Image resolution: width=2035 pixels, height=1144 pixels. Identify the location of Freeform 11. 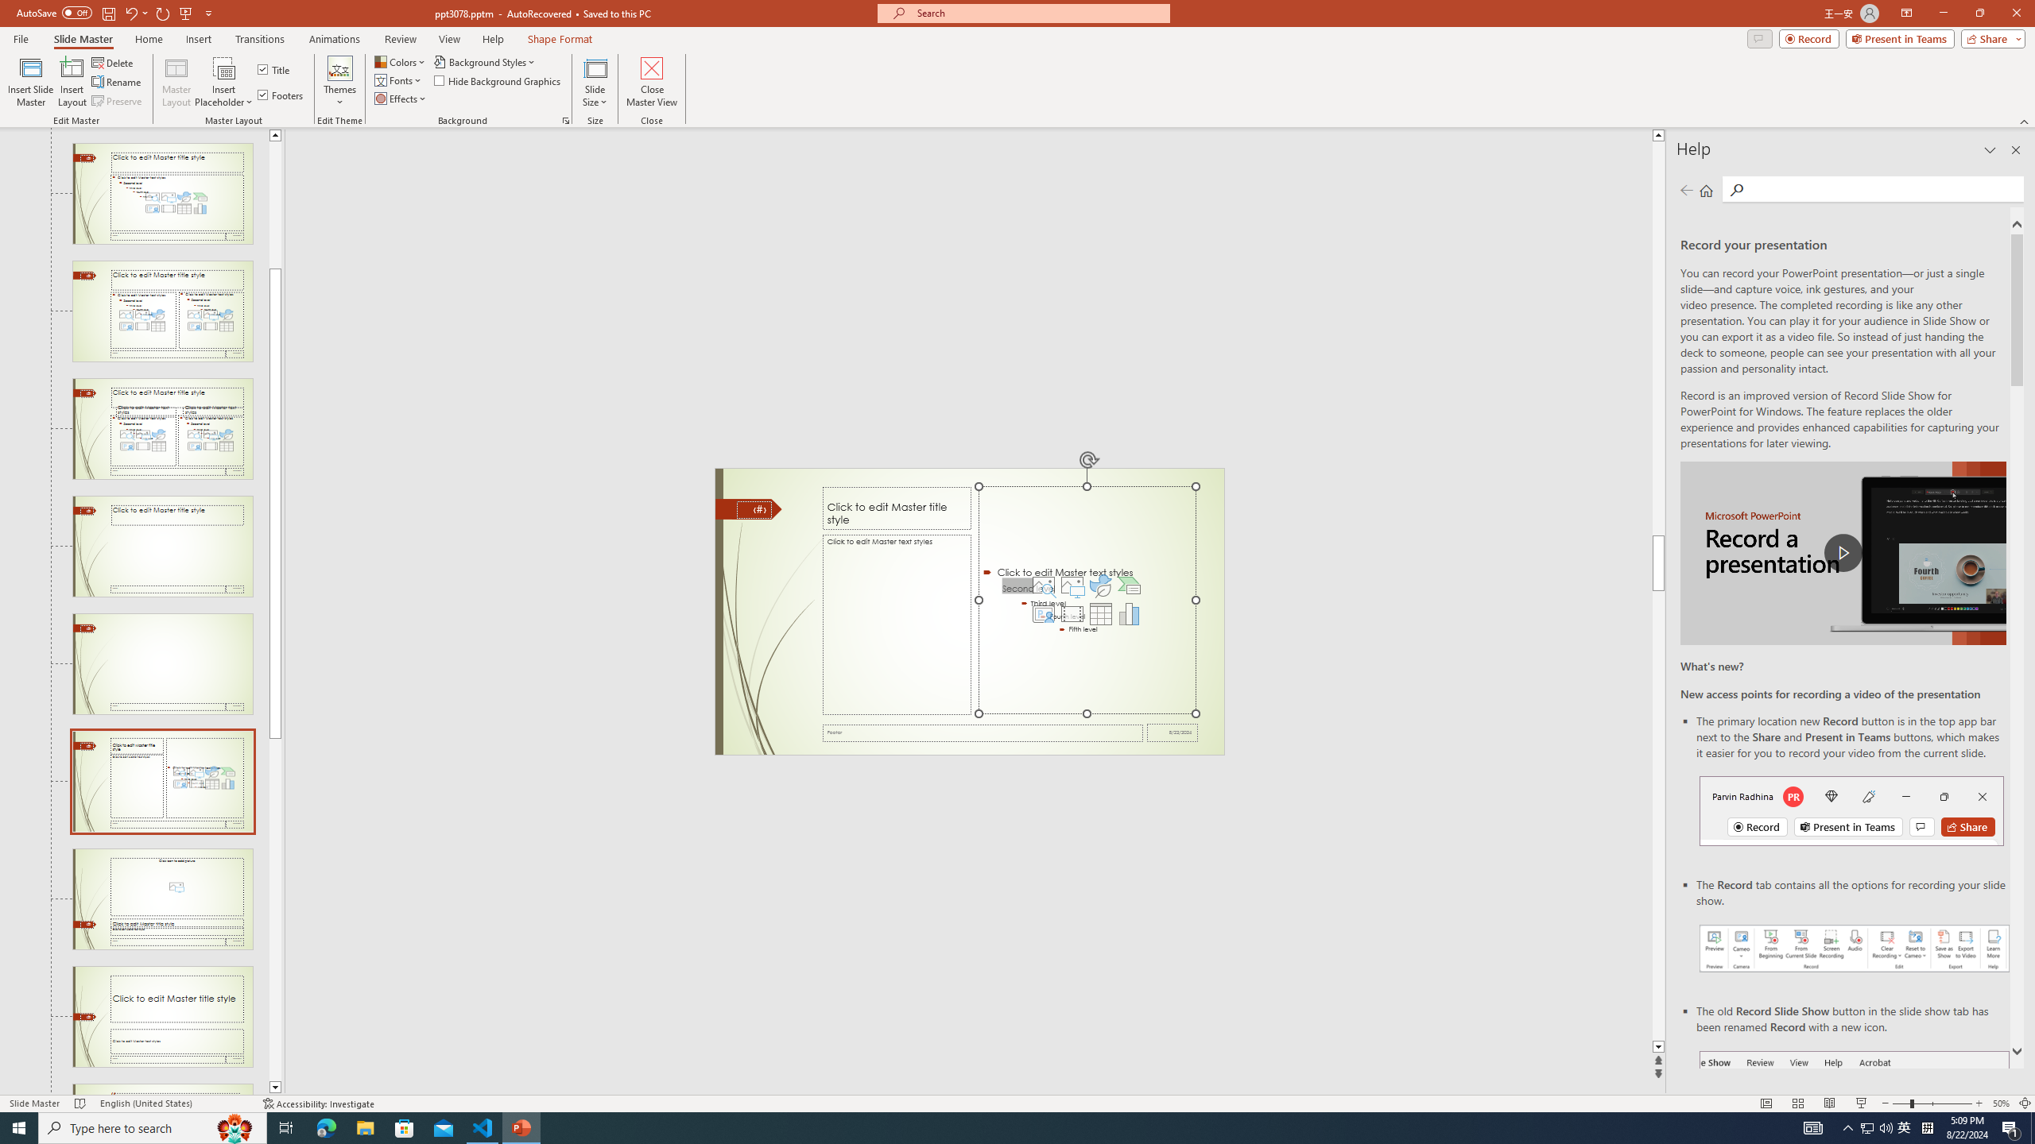
(749, 508).